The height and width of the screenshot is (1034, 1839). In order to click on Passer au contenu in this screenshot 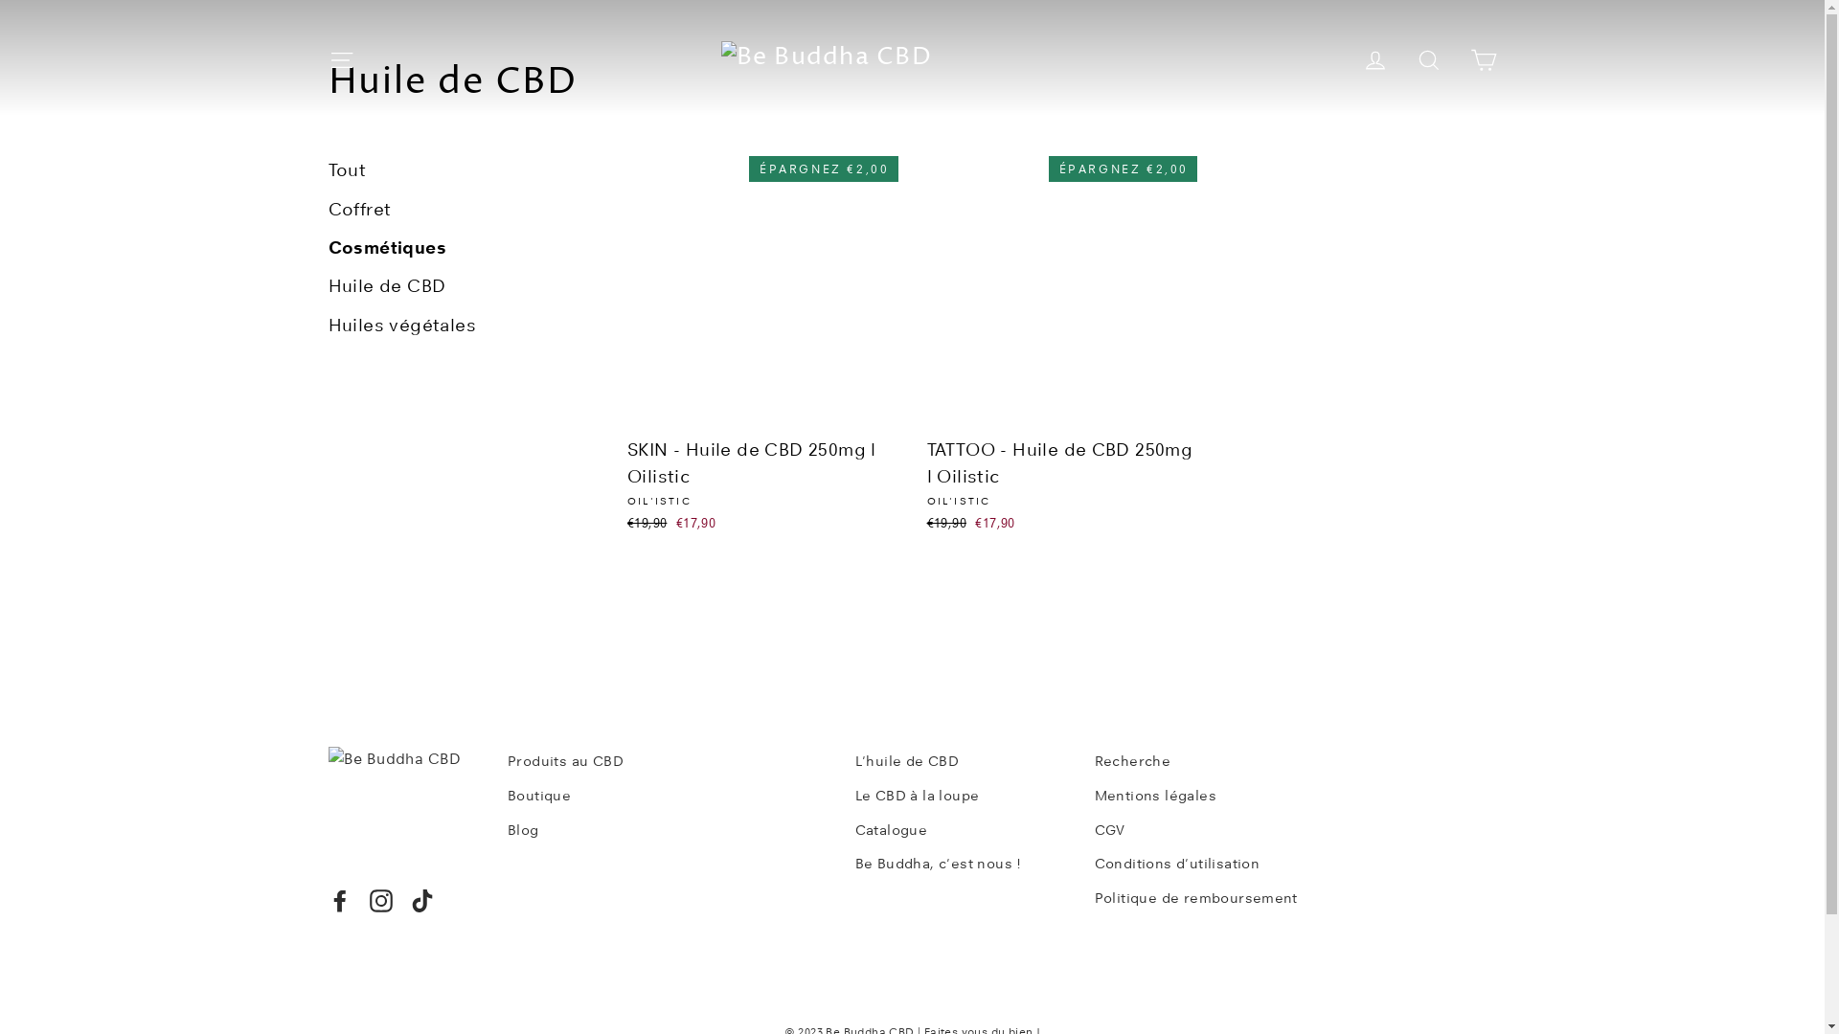, I will do `click(0, 0)`.